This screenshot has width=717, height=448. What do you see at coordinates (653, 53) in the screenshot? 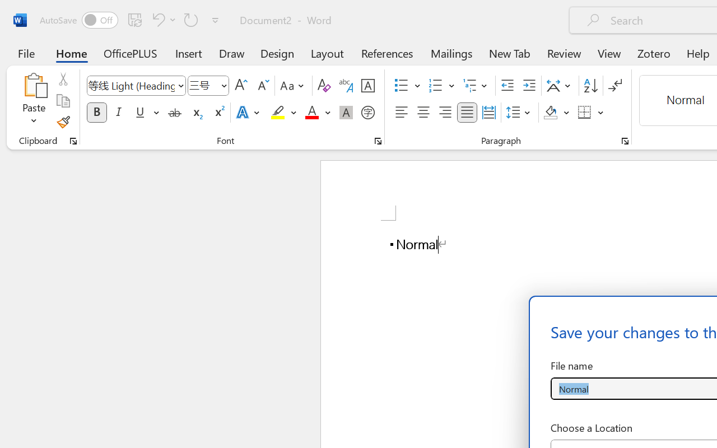
I see `Zotero` at bounding box center [653, 53].